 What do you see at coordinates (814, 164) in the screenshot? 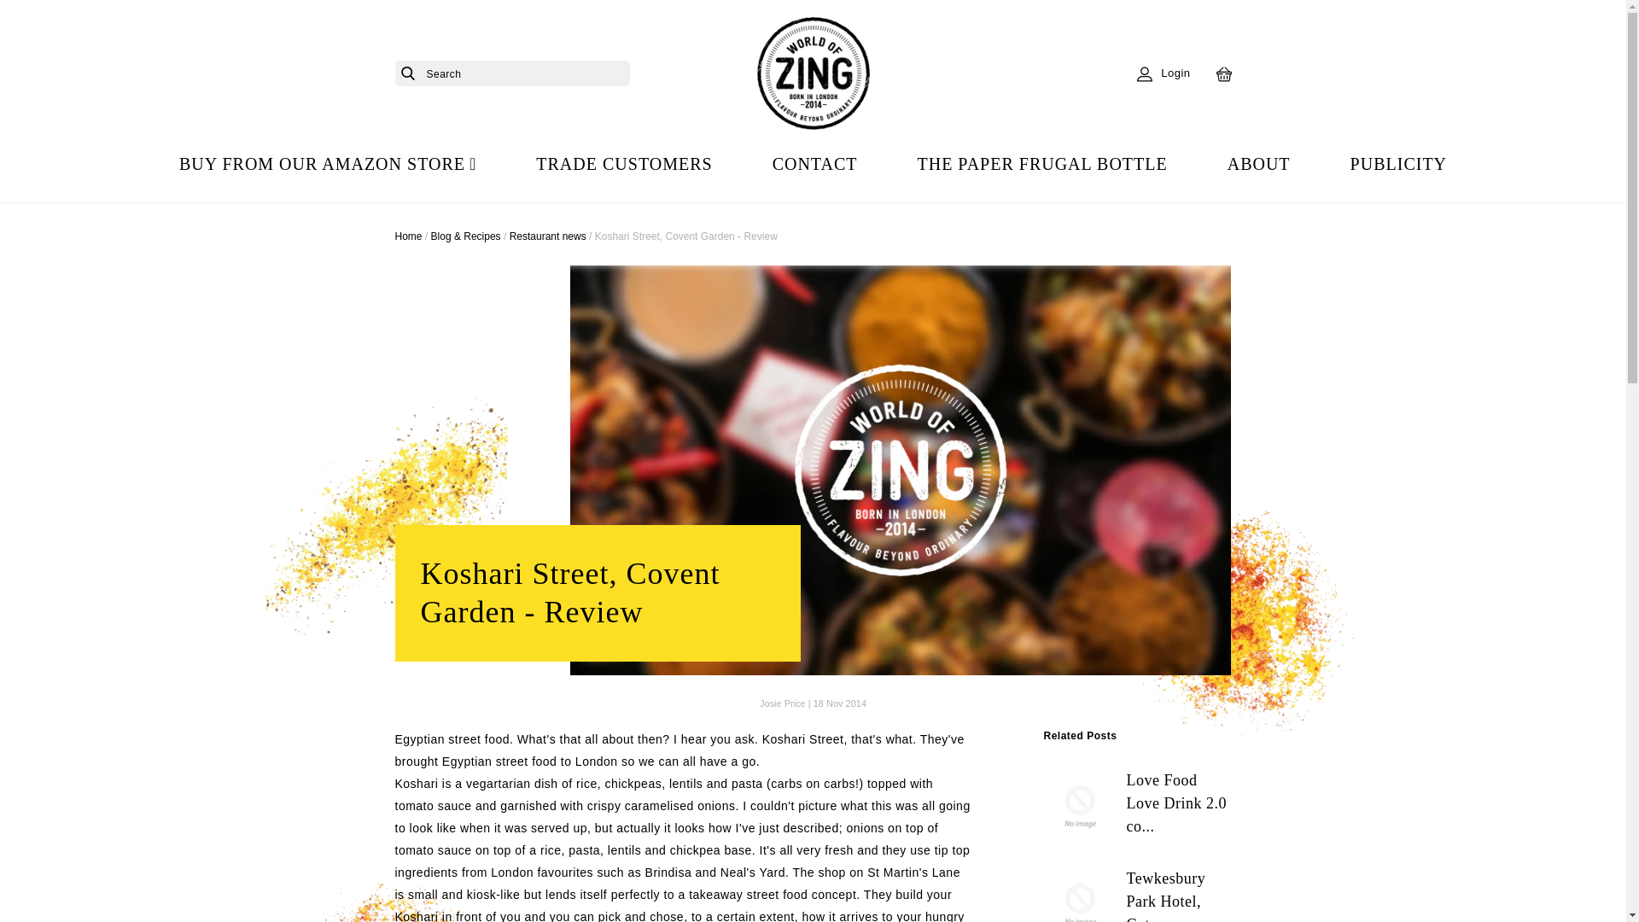
I see `CONTACT` at bounding box center [814, 164].